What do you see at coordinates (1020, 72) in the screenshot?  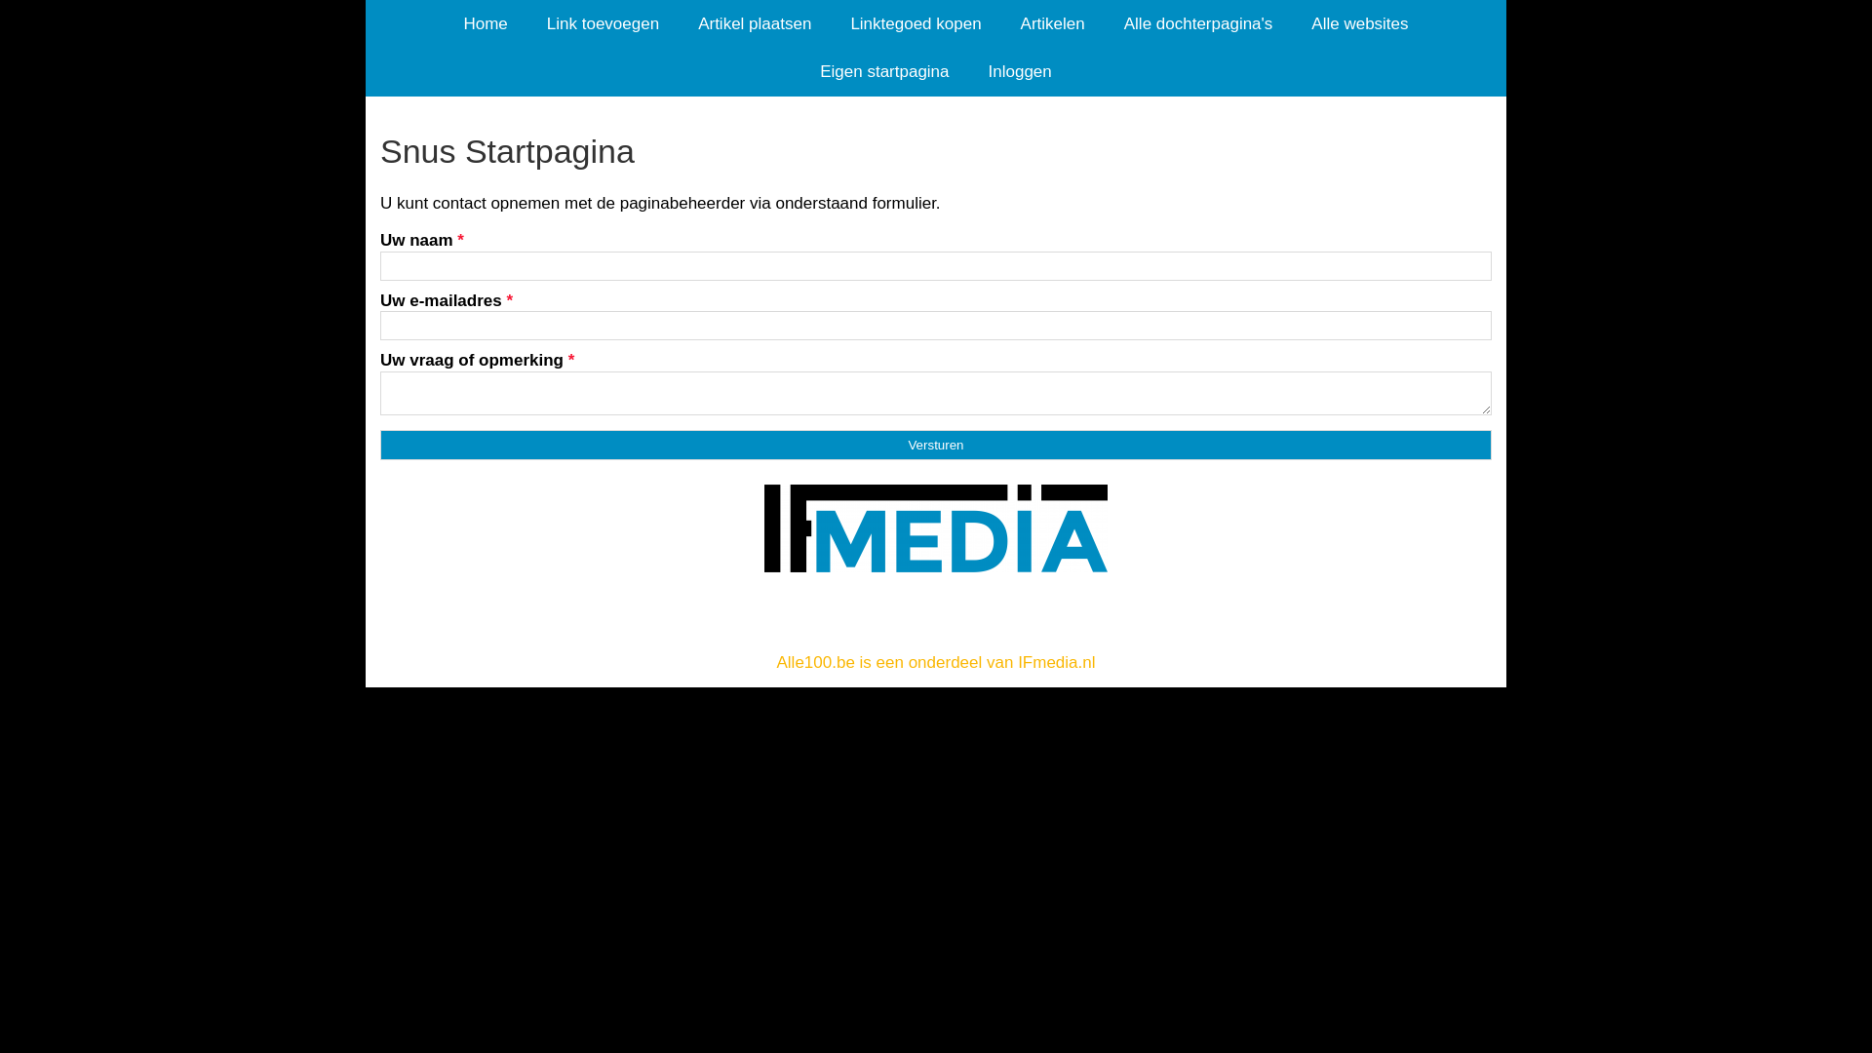 I see `Inloggen` at bounding box center [1020, 72].